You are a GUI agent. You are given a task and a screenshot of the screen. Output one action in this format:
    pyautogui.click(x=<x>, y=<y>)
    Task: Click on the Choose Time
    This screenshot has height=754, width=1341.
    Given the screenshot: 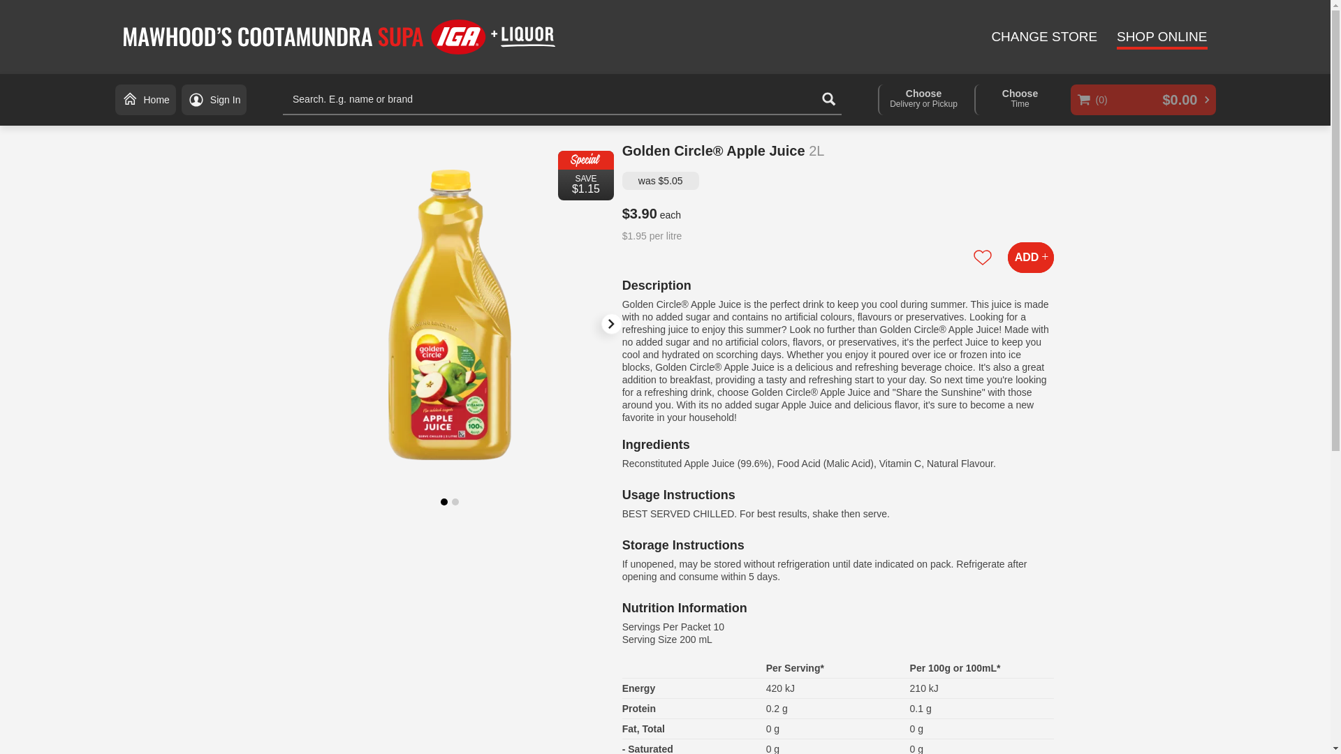 What is the action you would take?
    pyautogui.click(x=922, y=99)
    